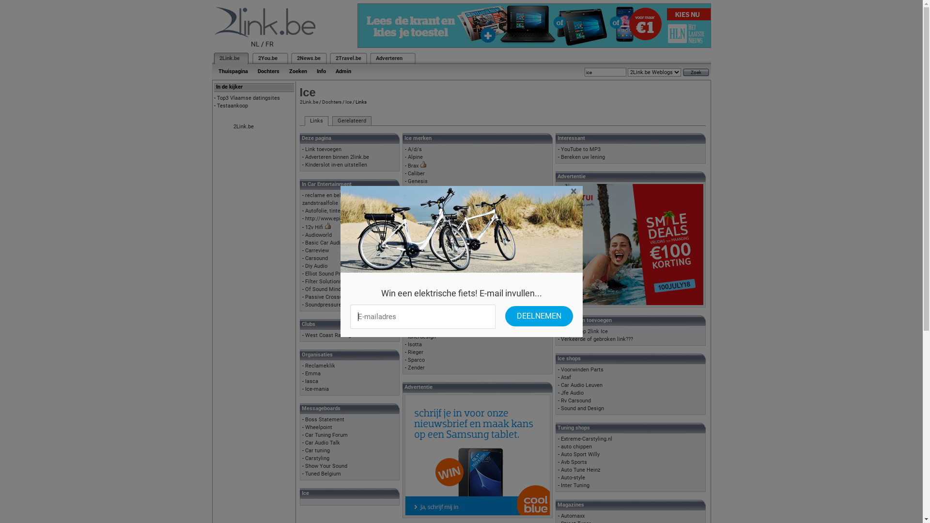 The image size is (930, 523). I want to click on Ground Zero, so click(423, 189).